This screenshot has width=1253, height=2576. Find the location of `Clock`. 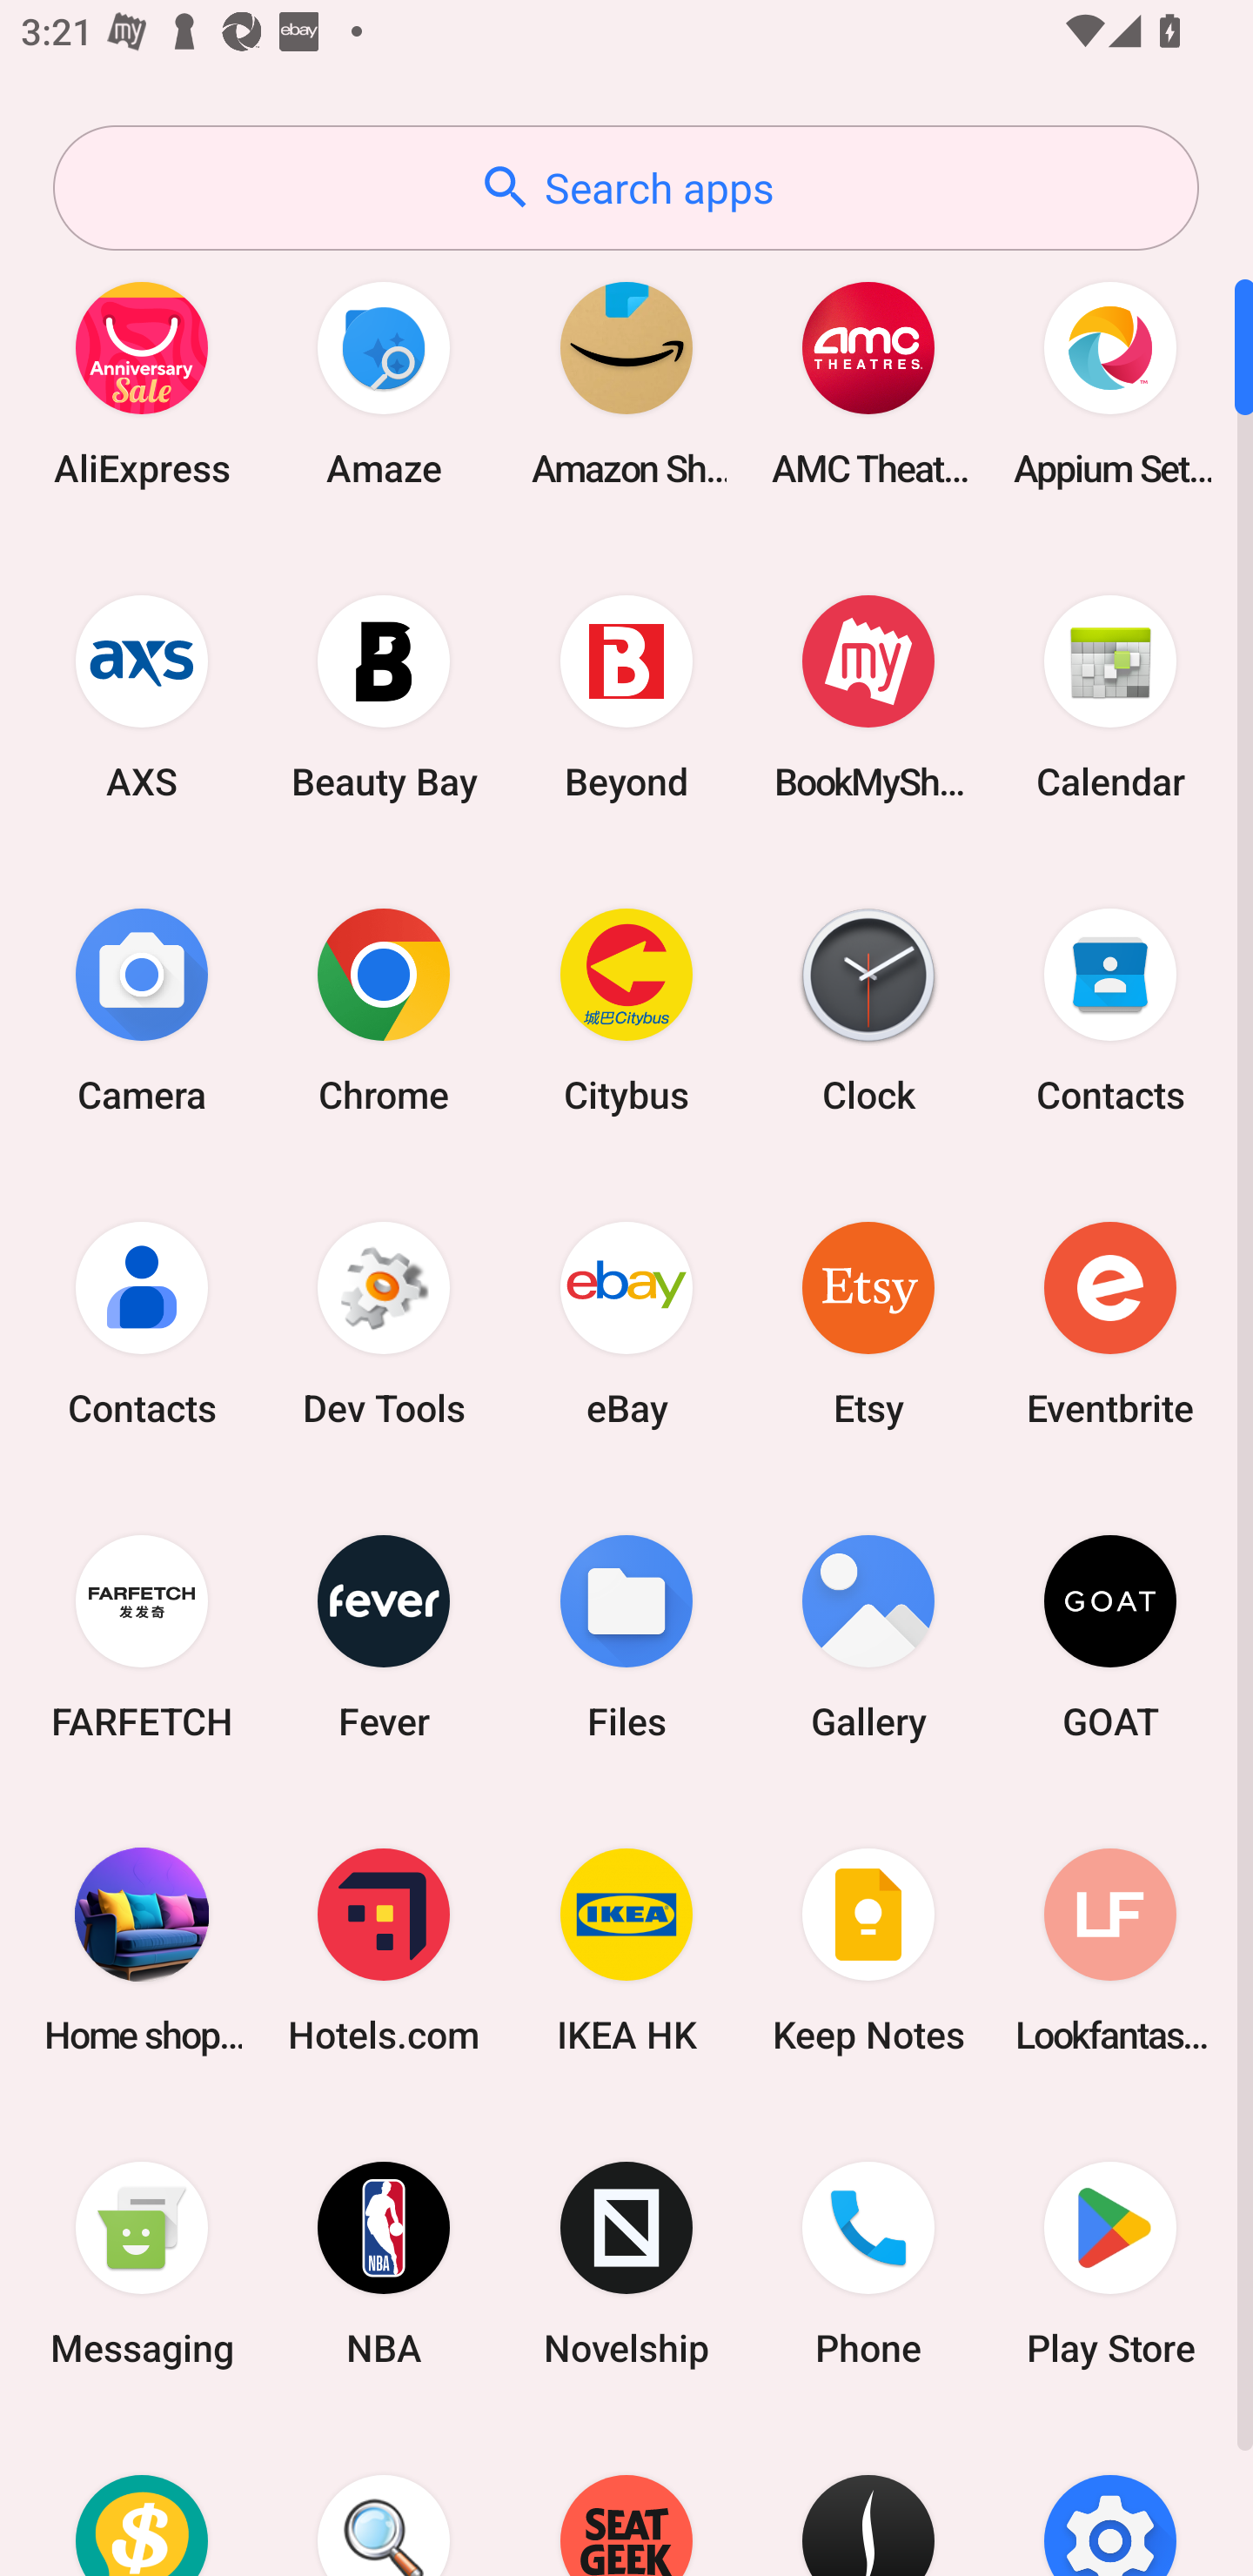

Clock is located at coordinates (868, 1010).